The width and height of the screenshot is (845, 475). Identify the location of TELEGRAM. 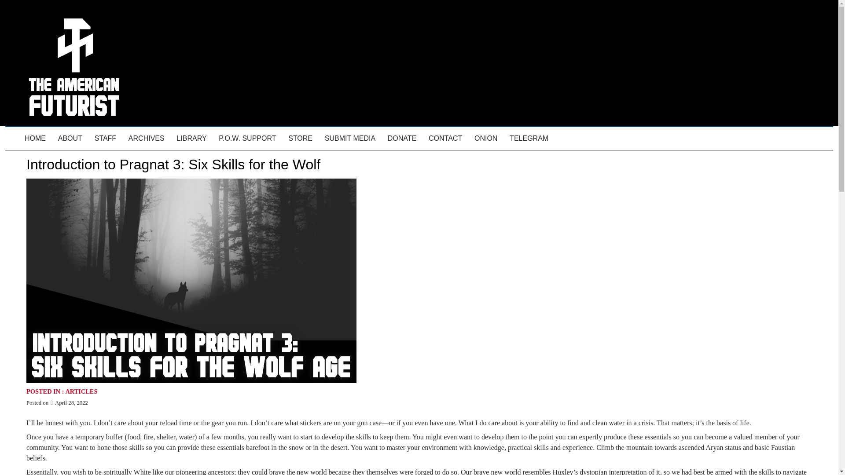
(529, 139).